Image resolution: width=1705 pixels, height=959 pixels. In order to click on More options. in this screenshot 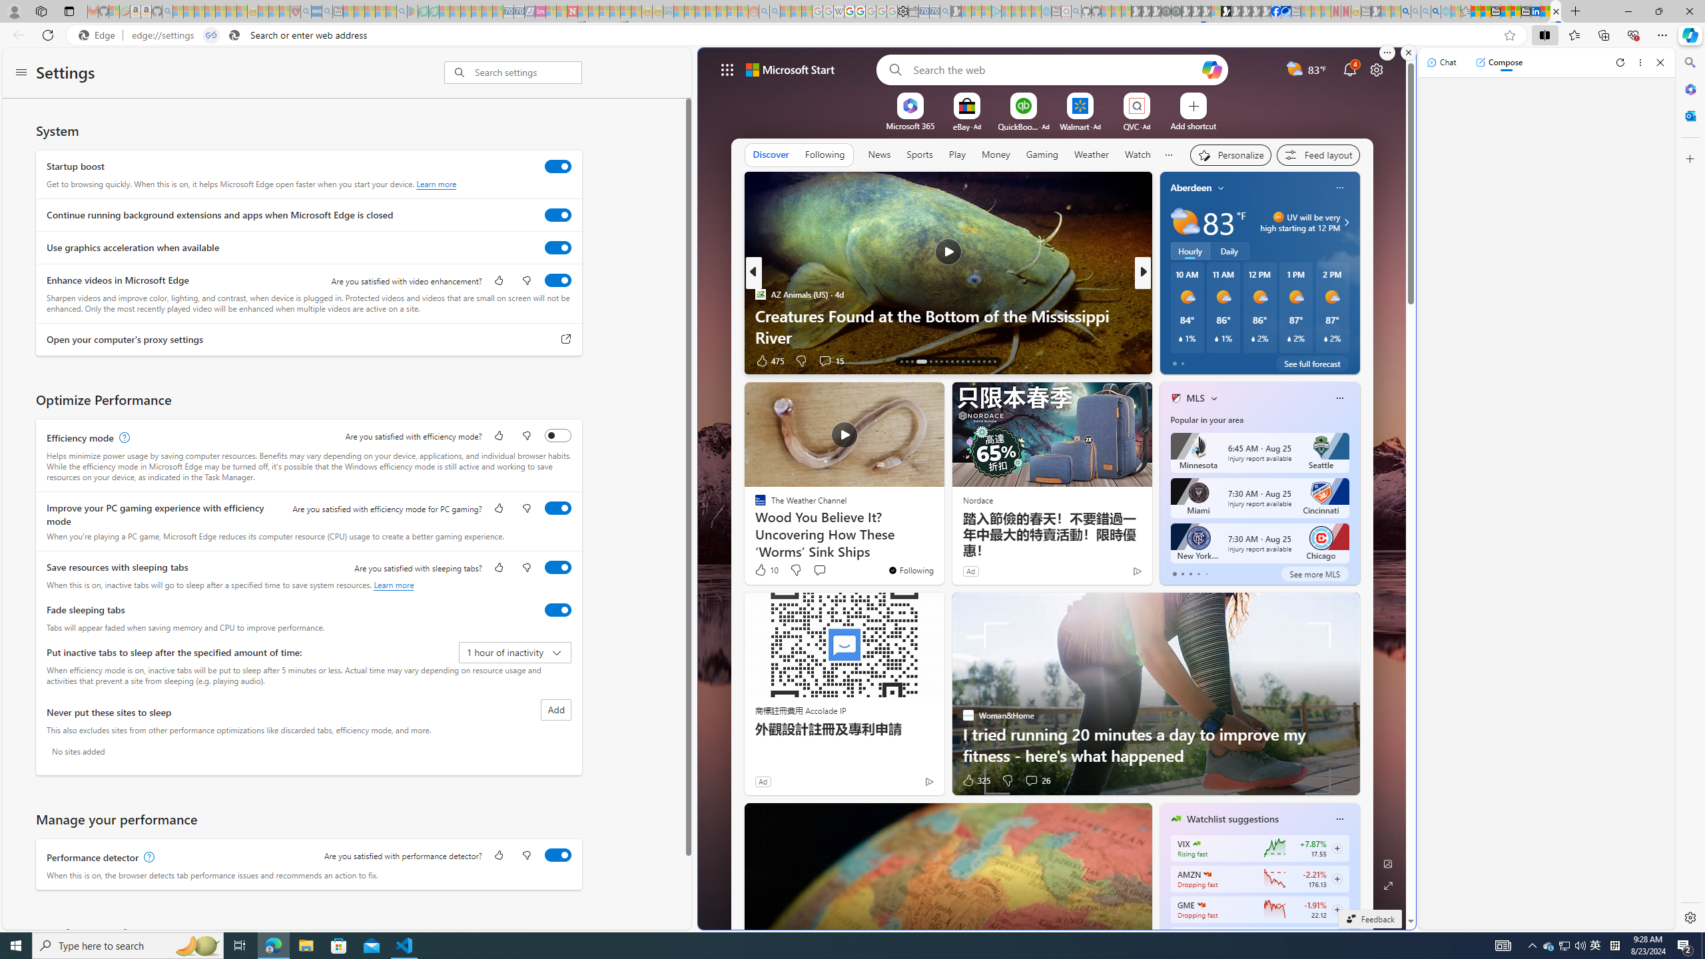, I will do `click(1387, 53)`.